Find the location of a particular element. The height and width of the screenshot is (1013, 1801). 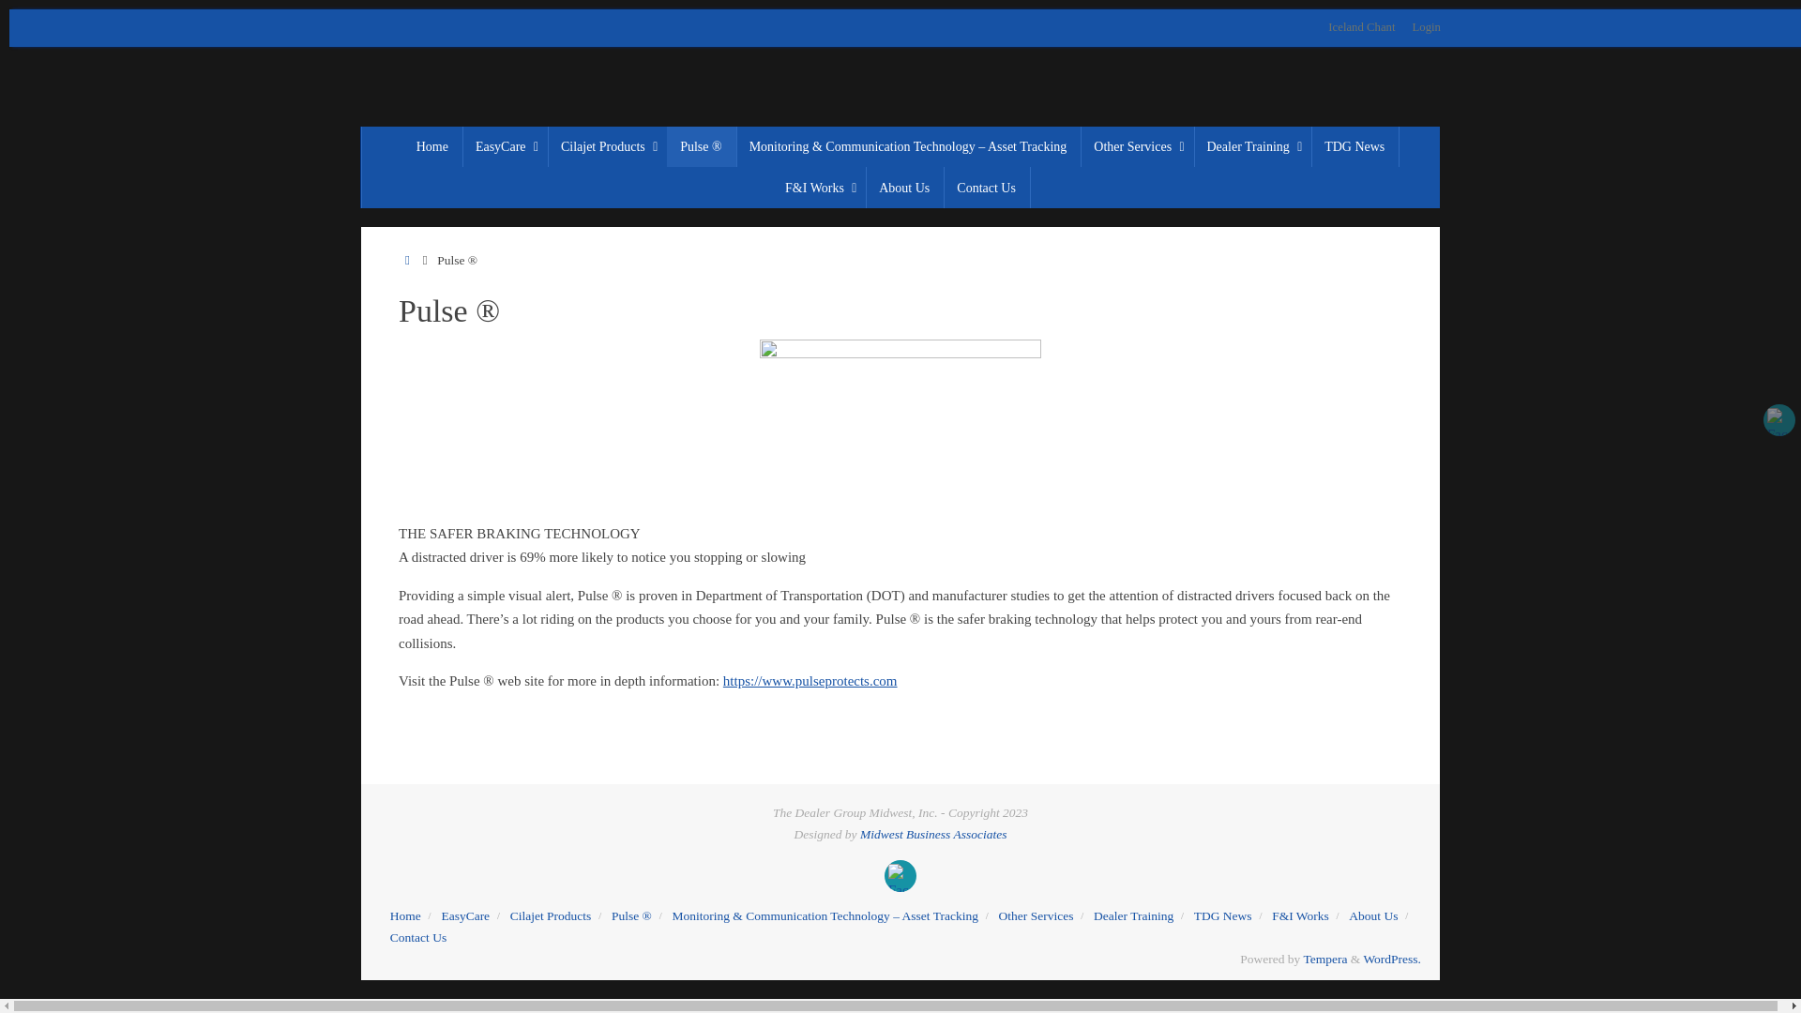

Semantic Personal Publishing Platform is located at coordinates (1392, 959).